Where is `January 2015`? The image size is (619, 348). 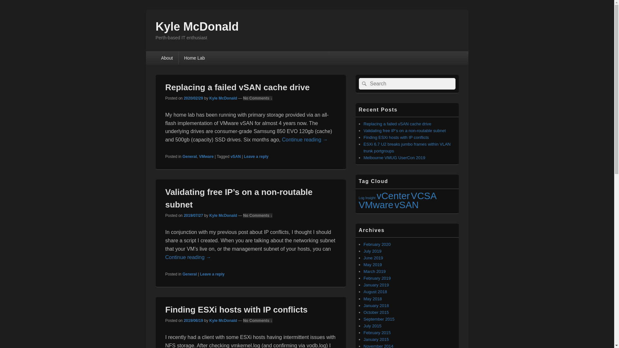
January 2015 is located at coordinates (377, 340).